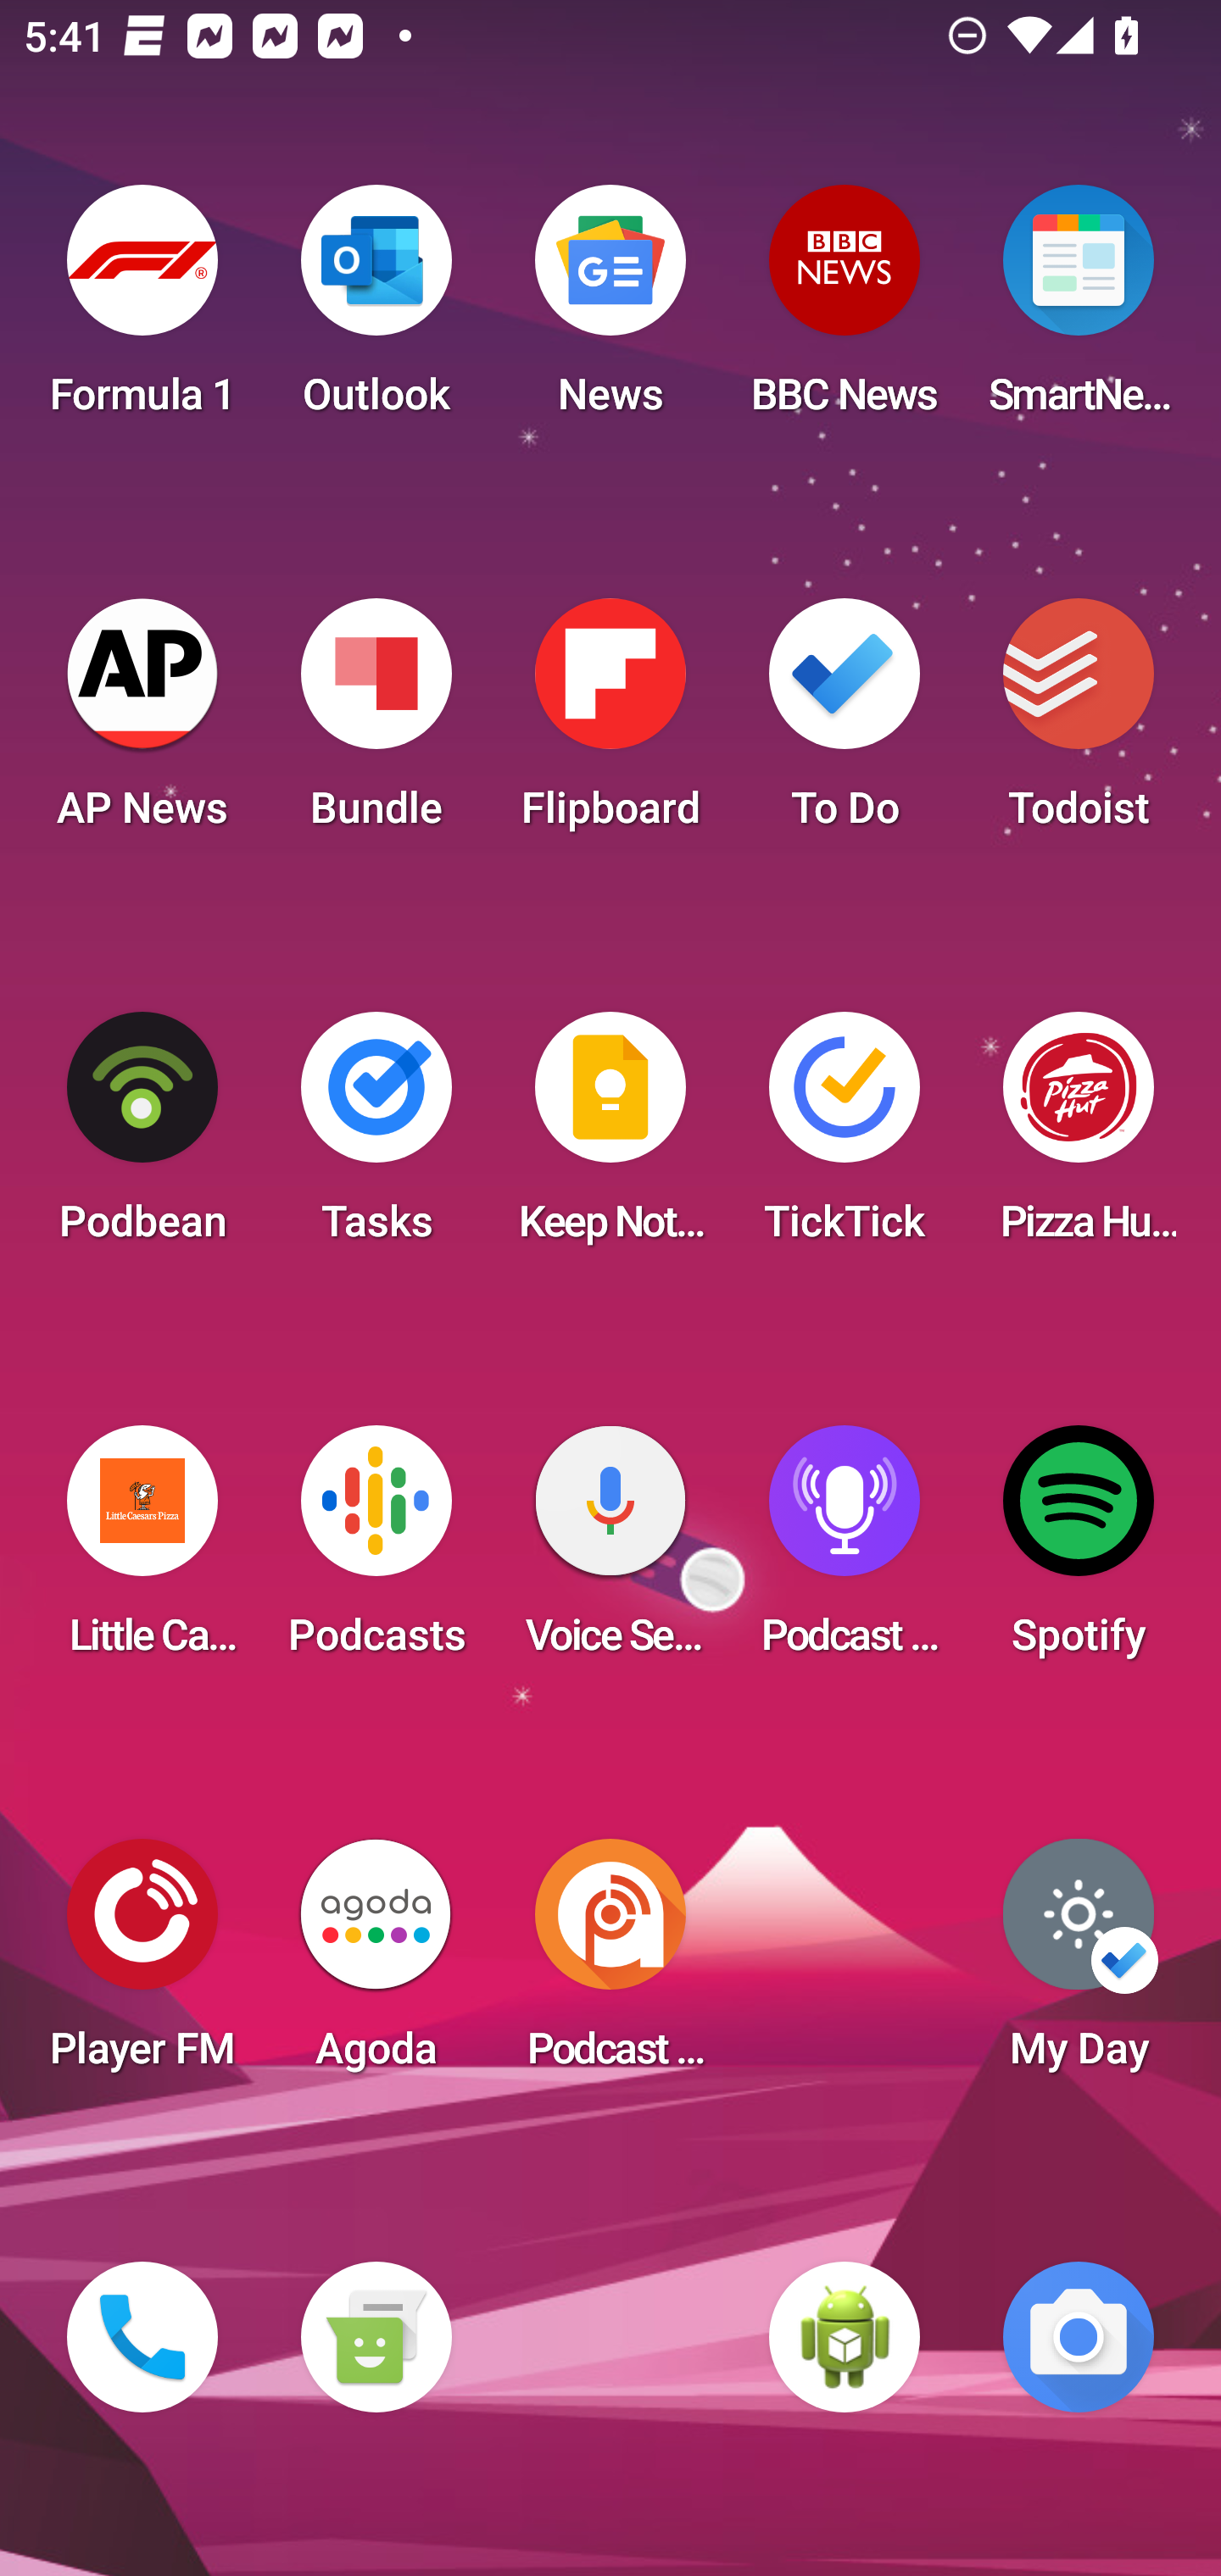 This screenshot has width=1221, height=2576. What do you see at coordinates (1079, 1551) in the screenshot?
I see `Spotify` at bounding box center [1079, 1551].